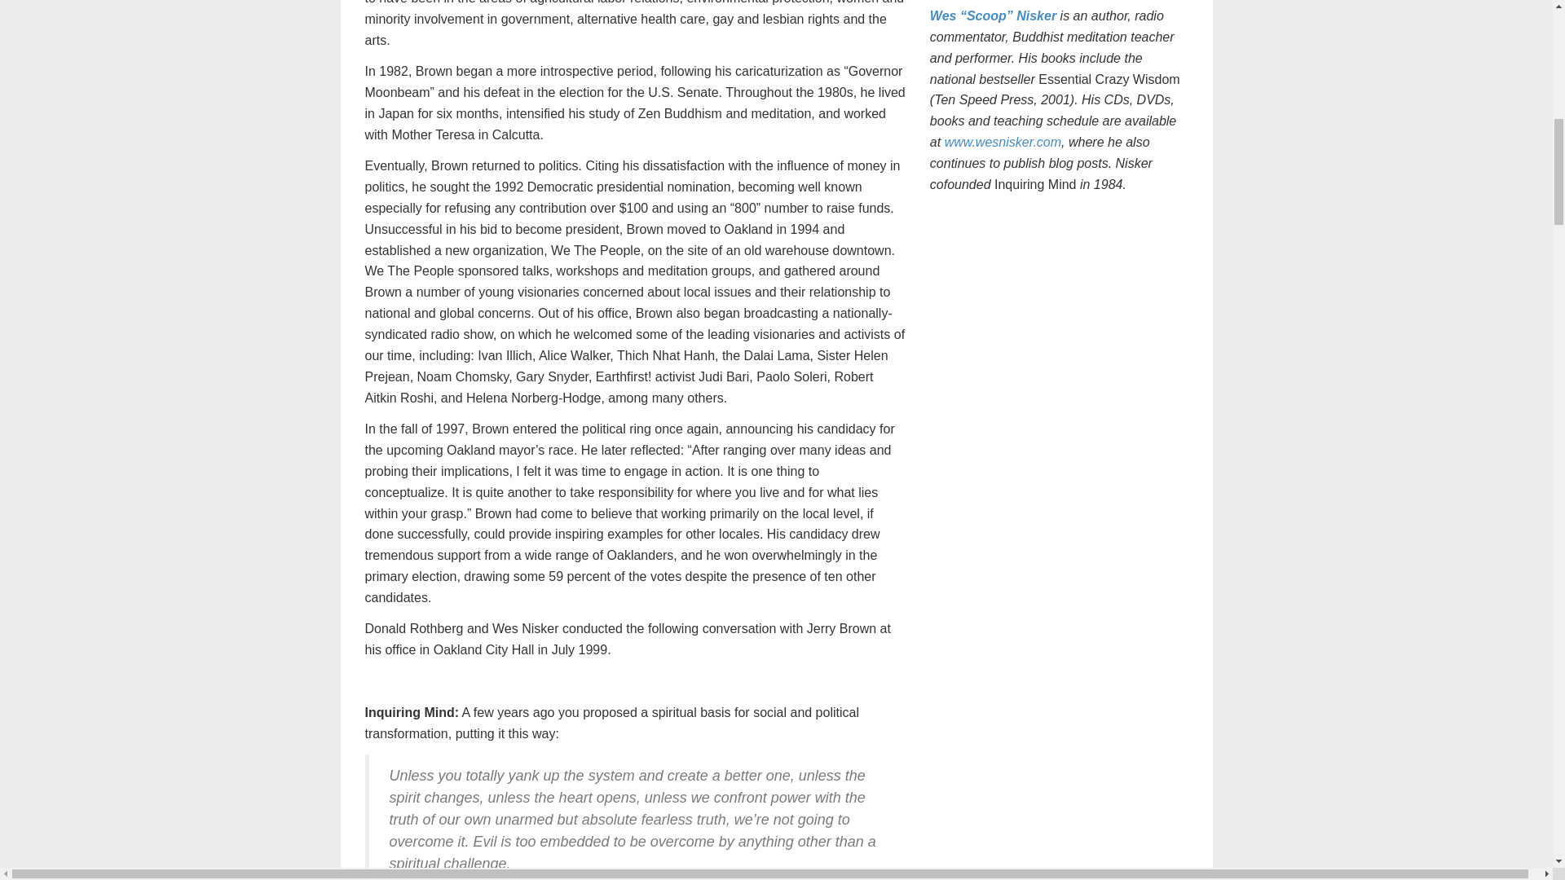  I want to click on www.wesnisker.com, so click(1003, 142).